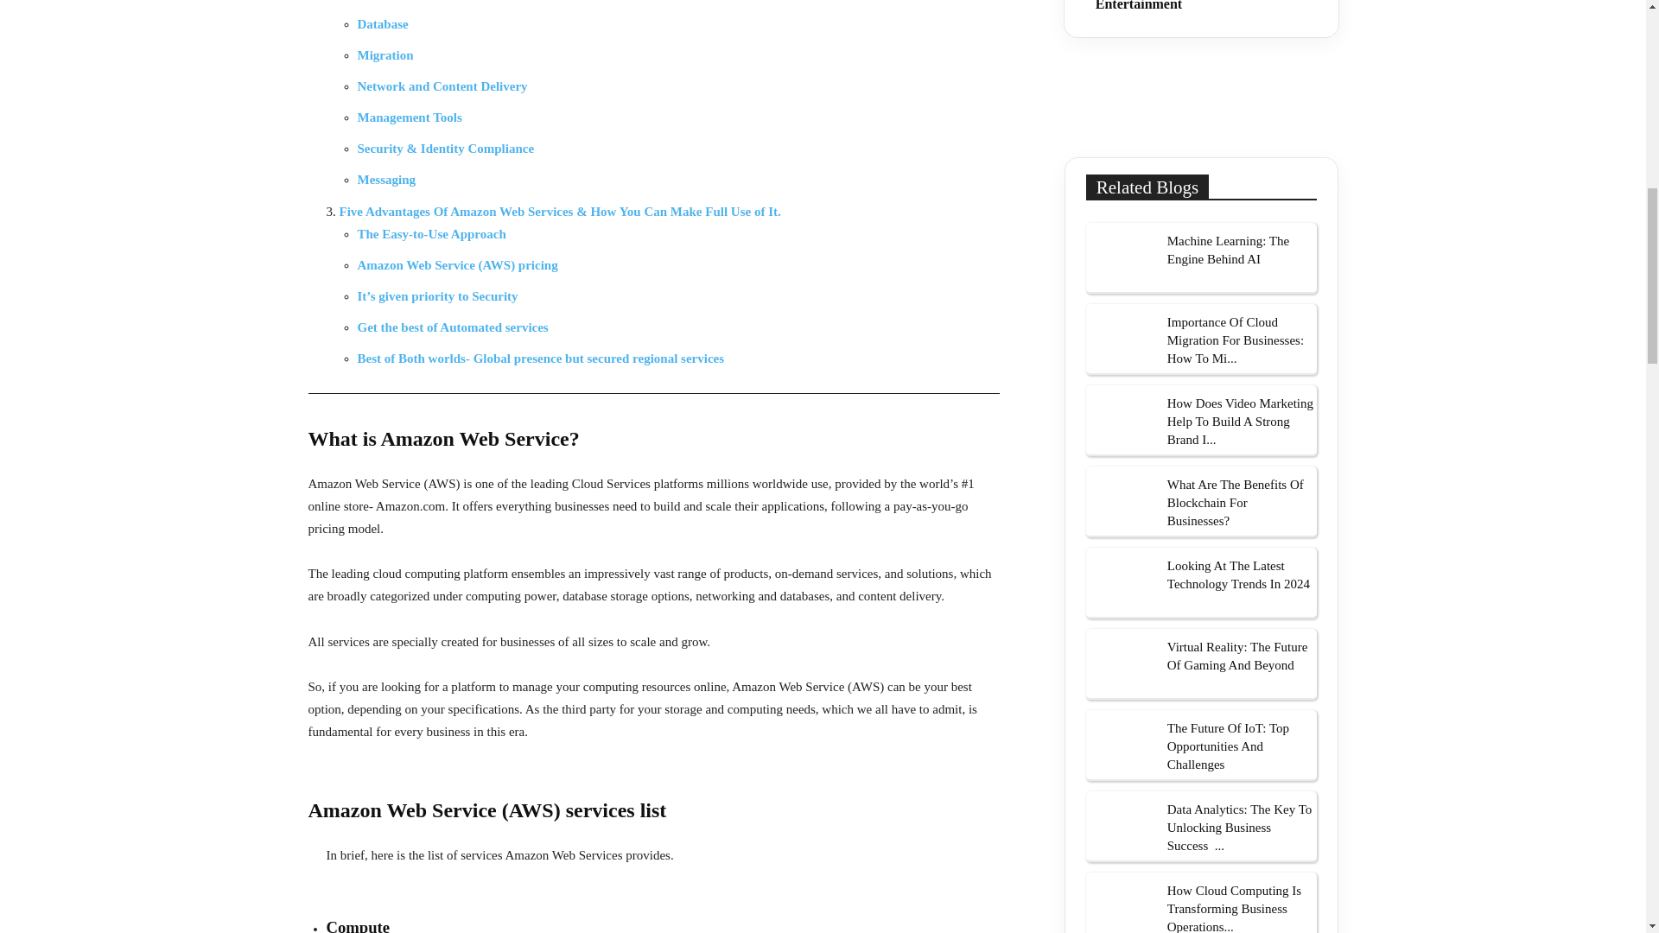 The width and height of the screenshot is (1659, 933). I want to click on Database, so click(383, 24).